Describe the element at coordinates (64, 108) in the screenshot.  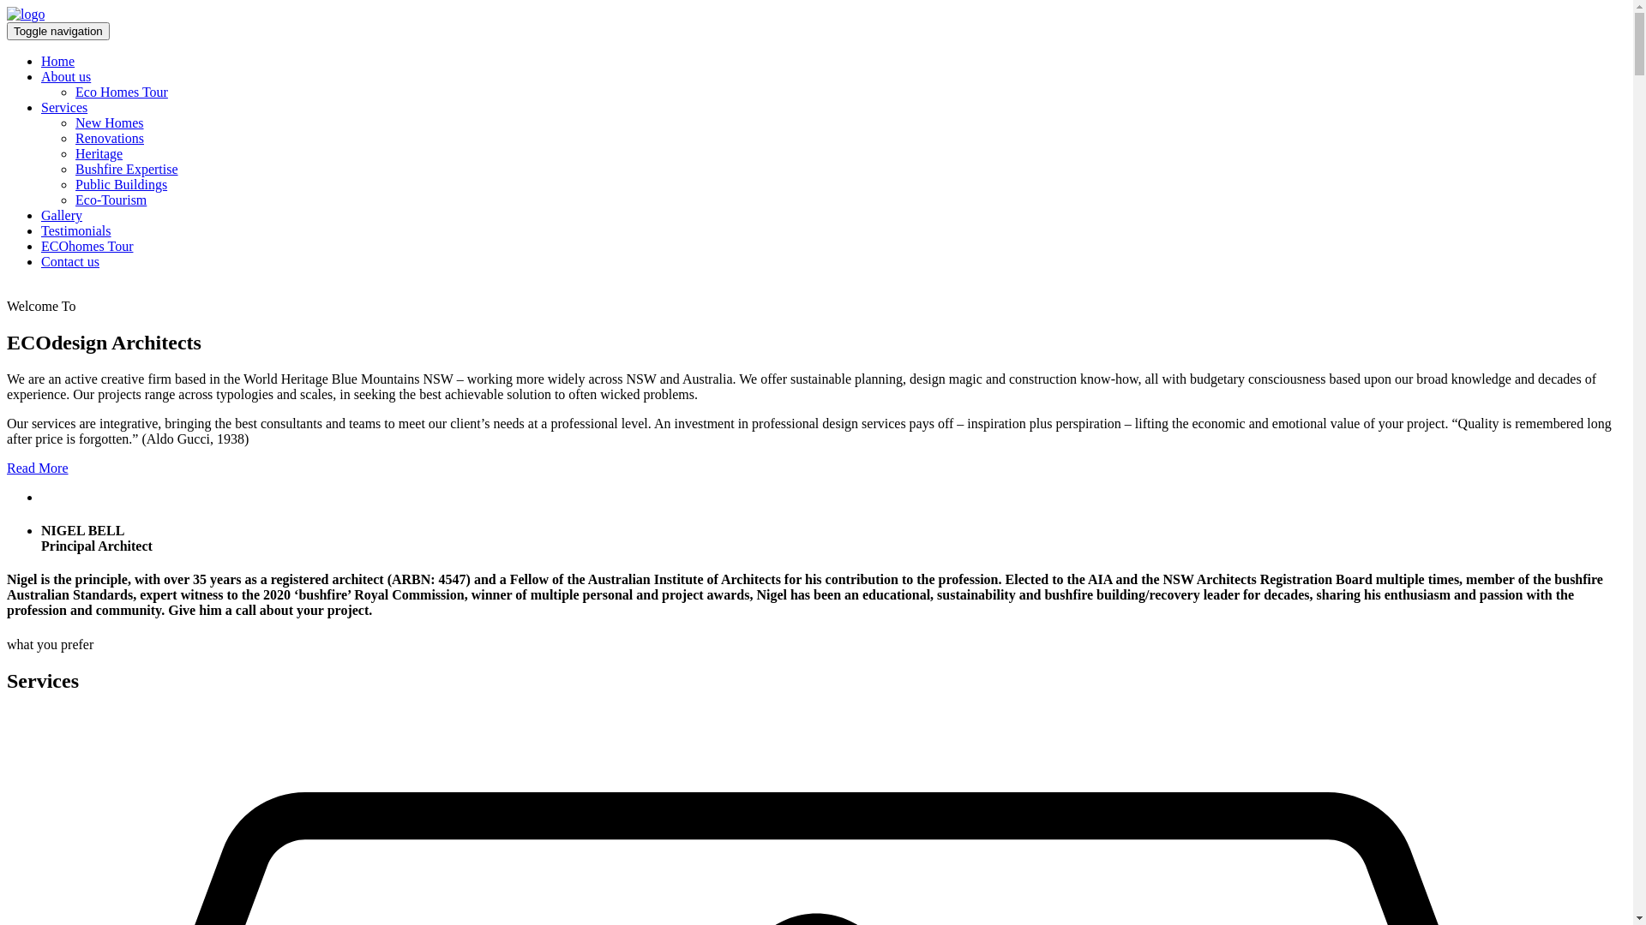
I see `Services` at that location.